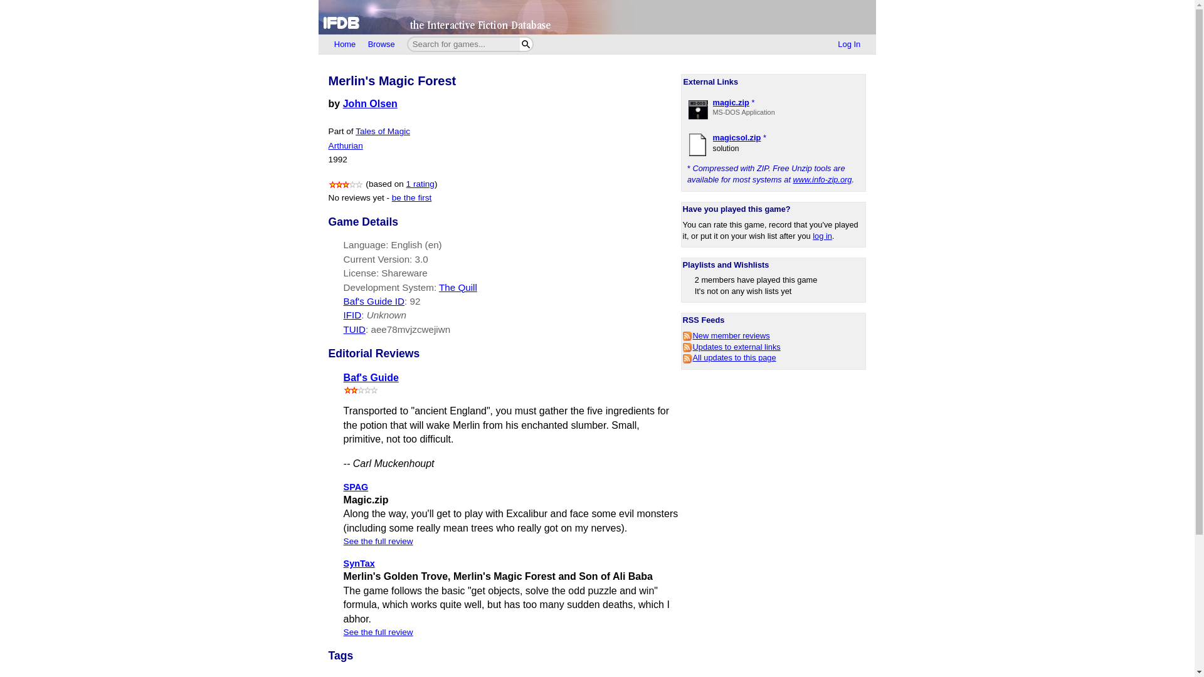 The width and height of the screenshot is (1204, 677). What do you see at coordinates (345, 45) in the screenshot?
I see `Home` at bounding box center [345, 45].